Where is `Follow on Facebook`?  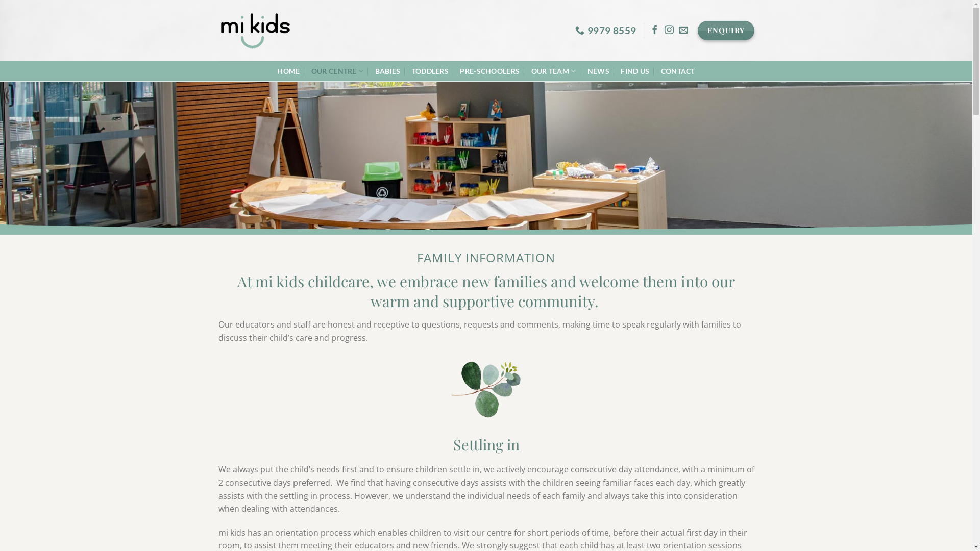
Follow on Facebook is located at coordinates (655, 31).